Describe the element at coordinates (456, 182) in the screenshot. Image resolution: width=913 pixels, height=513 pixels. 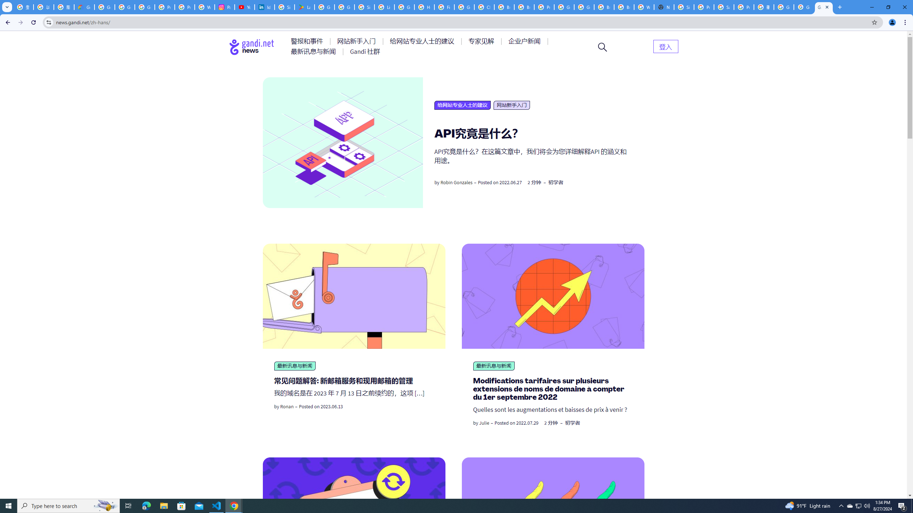
I see `Robin Gonzales` at that location.